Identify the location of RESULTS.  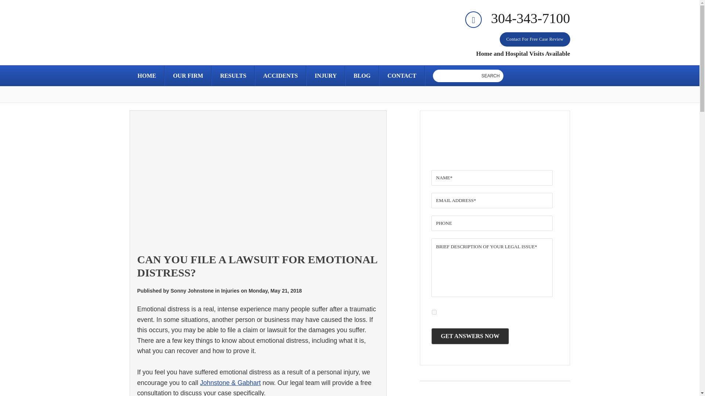
(233, 76).